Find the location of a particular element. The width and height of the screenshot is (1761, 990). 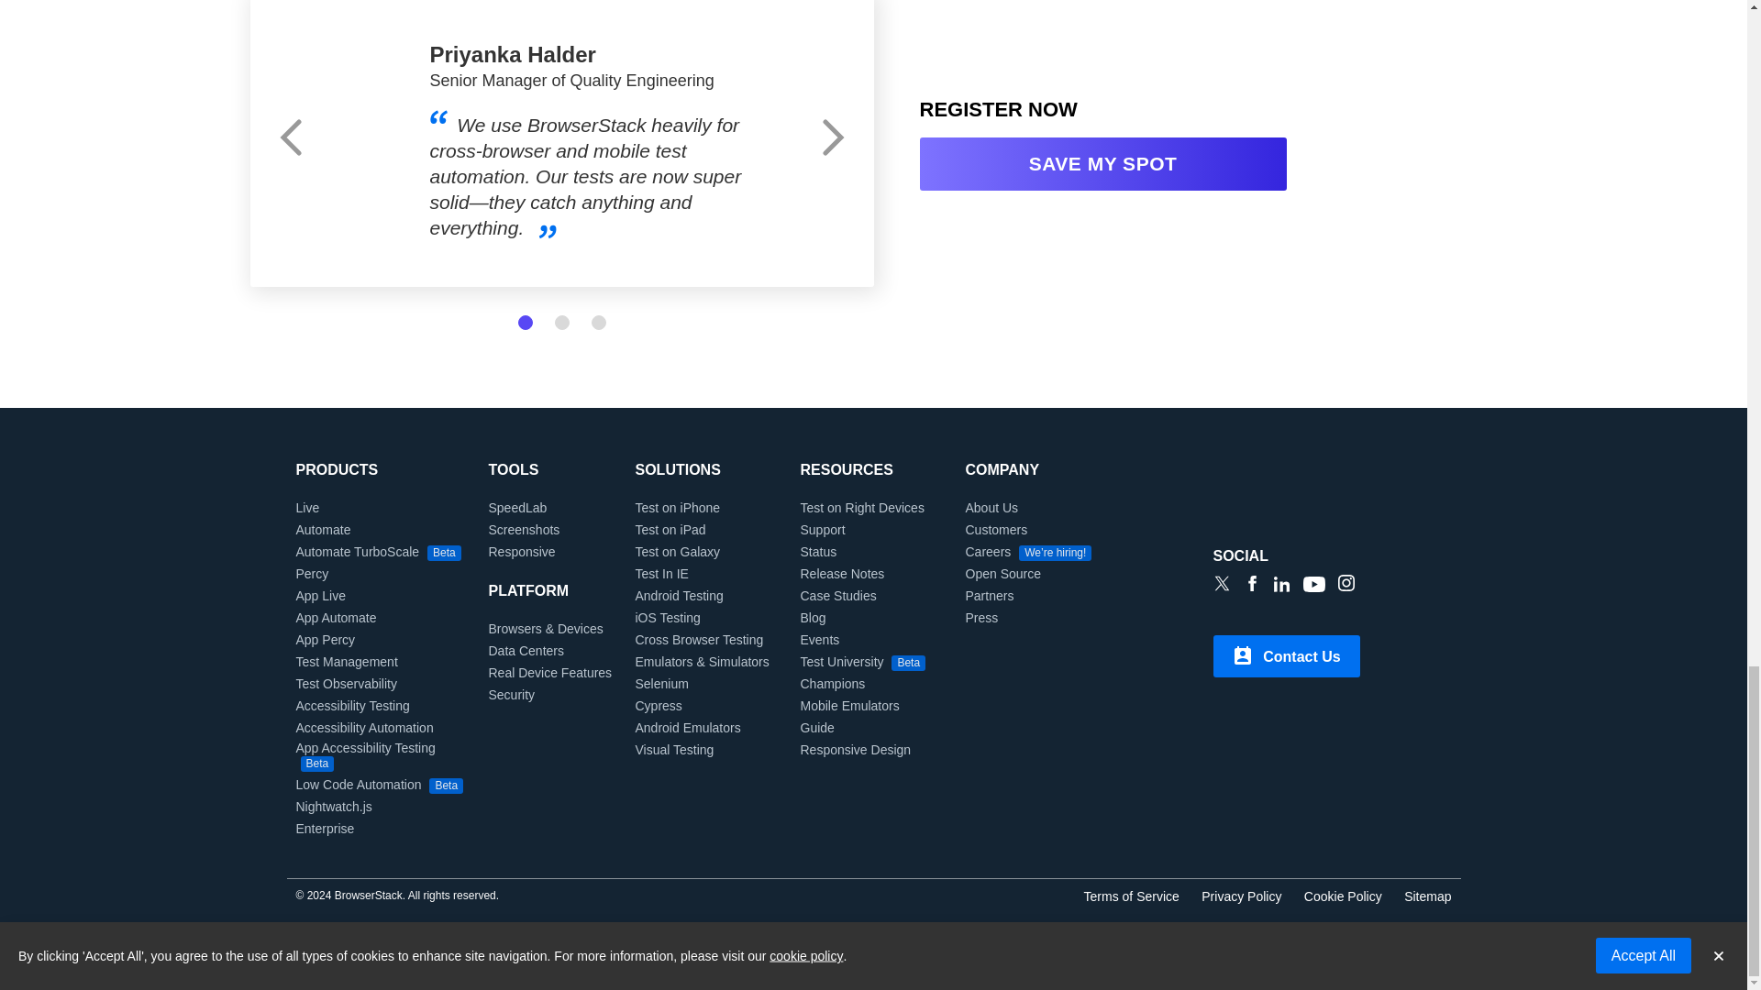

App Percy is located at coordinates (325, 640).